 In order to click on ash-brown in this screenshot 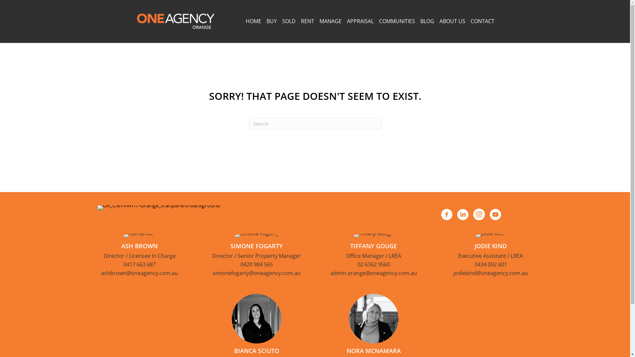, I will do `click(140, 236)`.